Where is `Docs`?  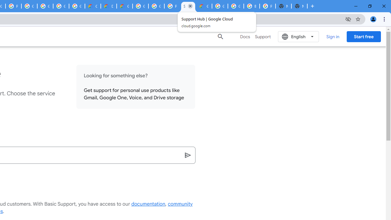
Docs is located at coordinates (245, 37).